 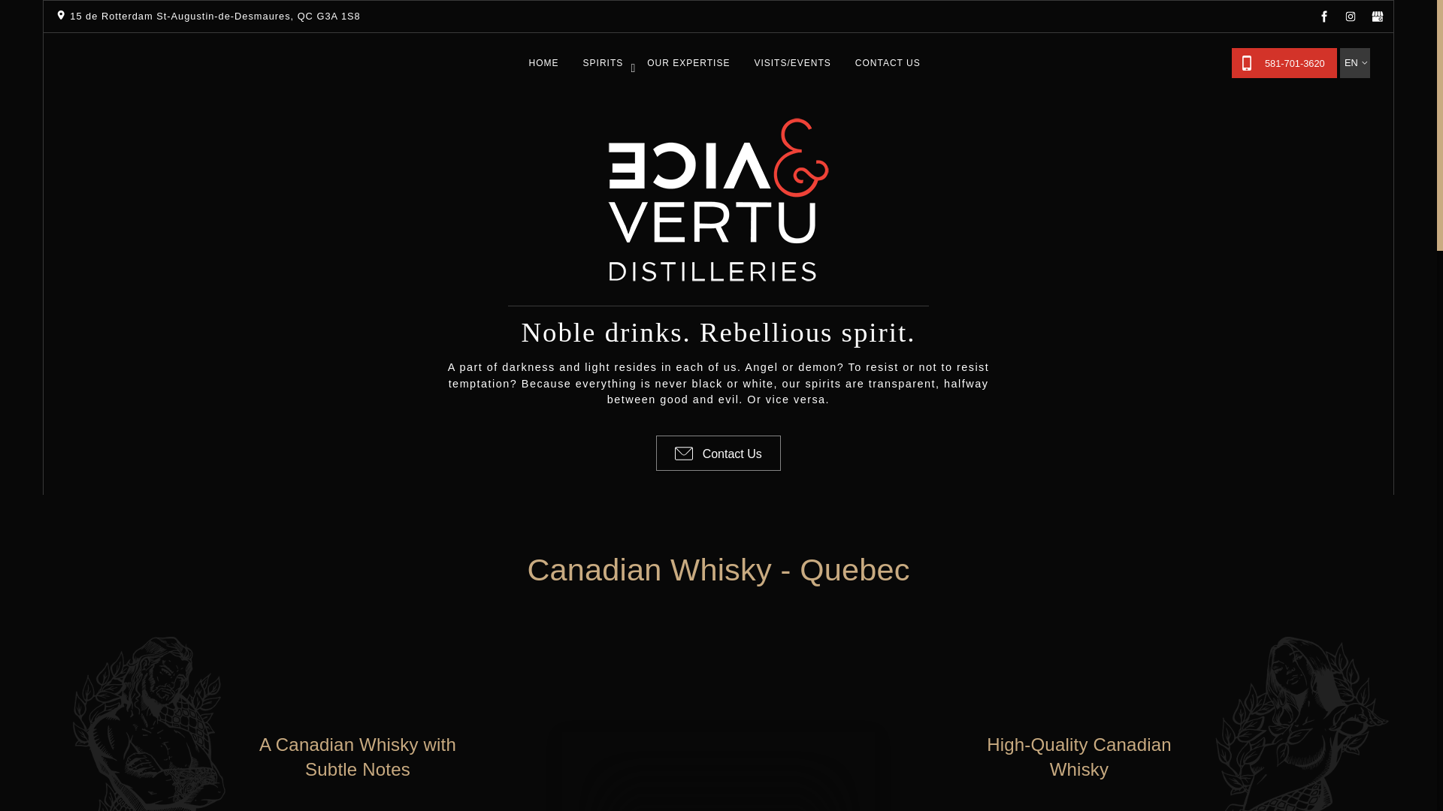 What do you see at coordinates (1324, 18) in the screenshot?
I see `Facebook` at bounding box center [1324, 18].